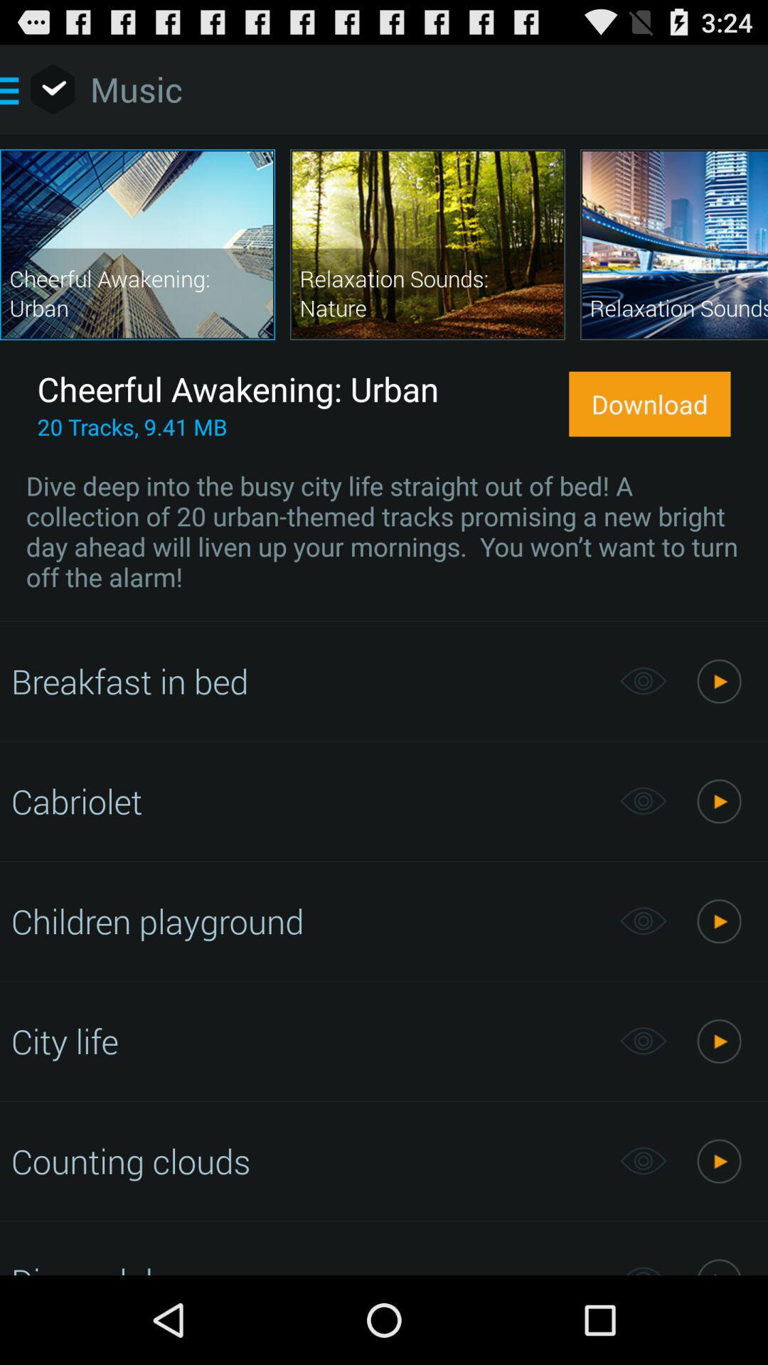  Describe the element at coordinates (650, 404) in the screenshot. I see `scroll until download button` at that location.